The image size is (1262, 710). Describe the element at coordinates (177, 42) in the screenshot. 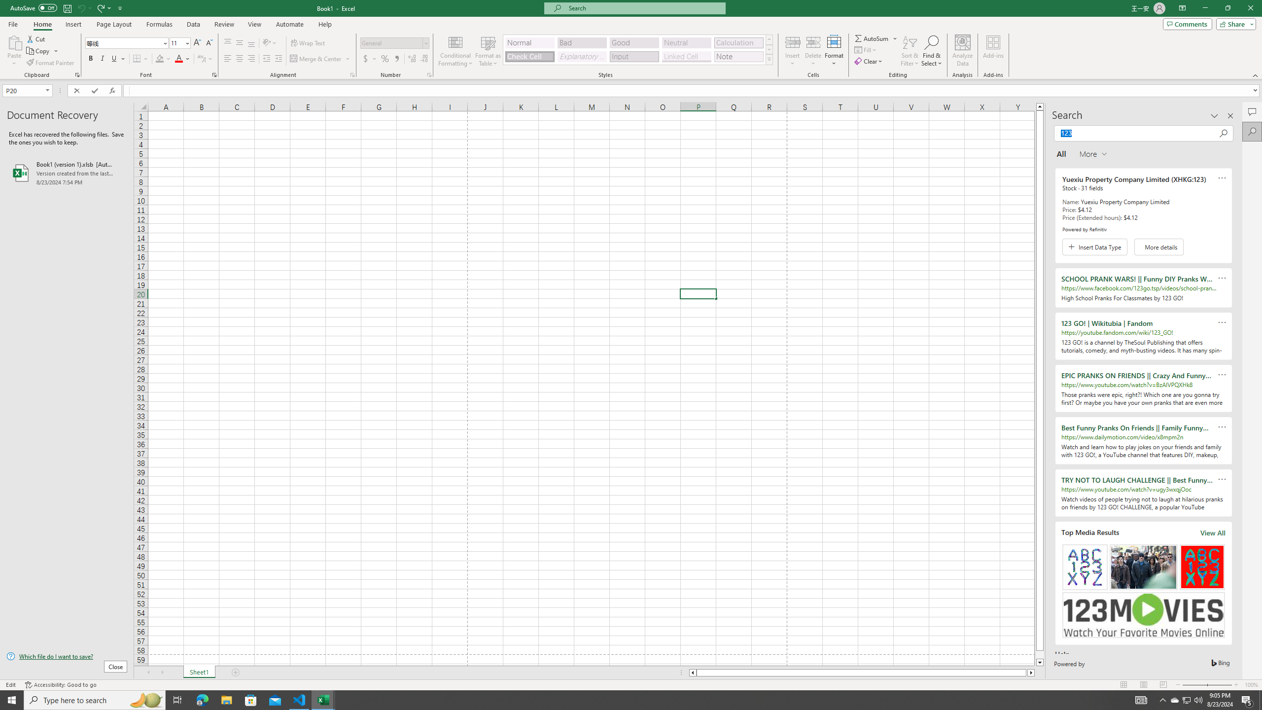

I see `Font Size` at that location.